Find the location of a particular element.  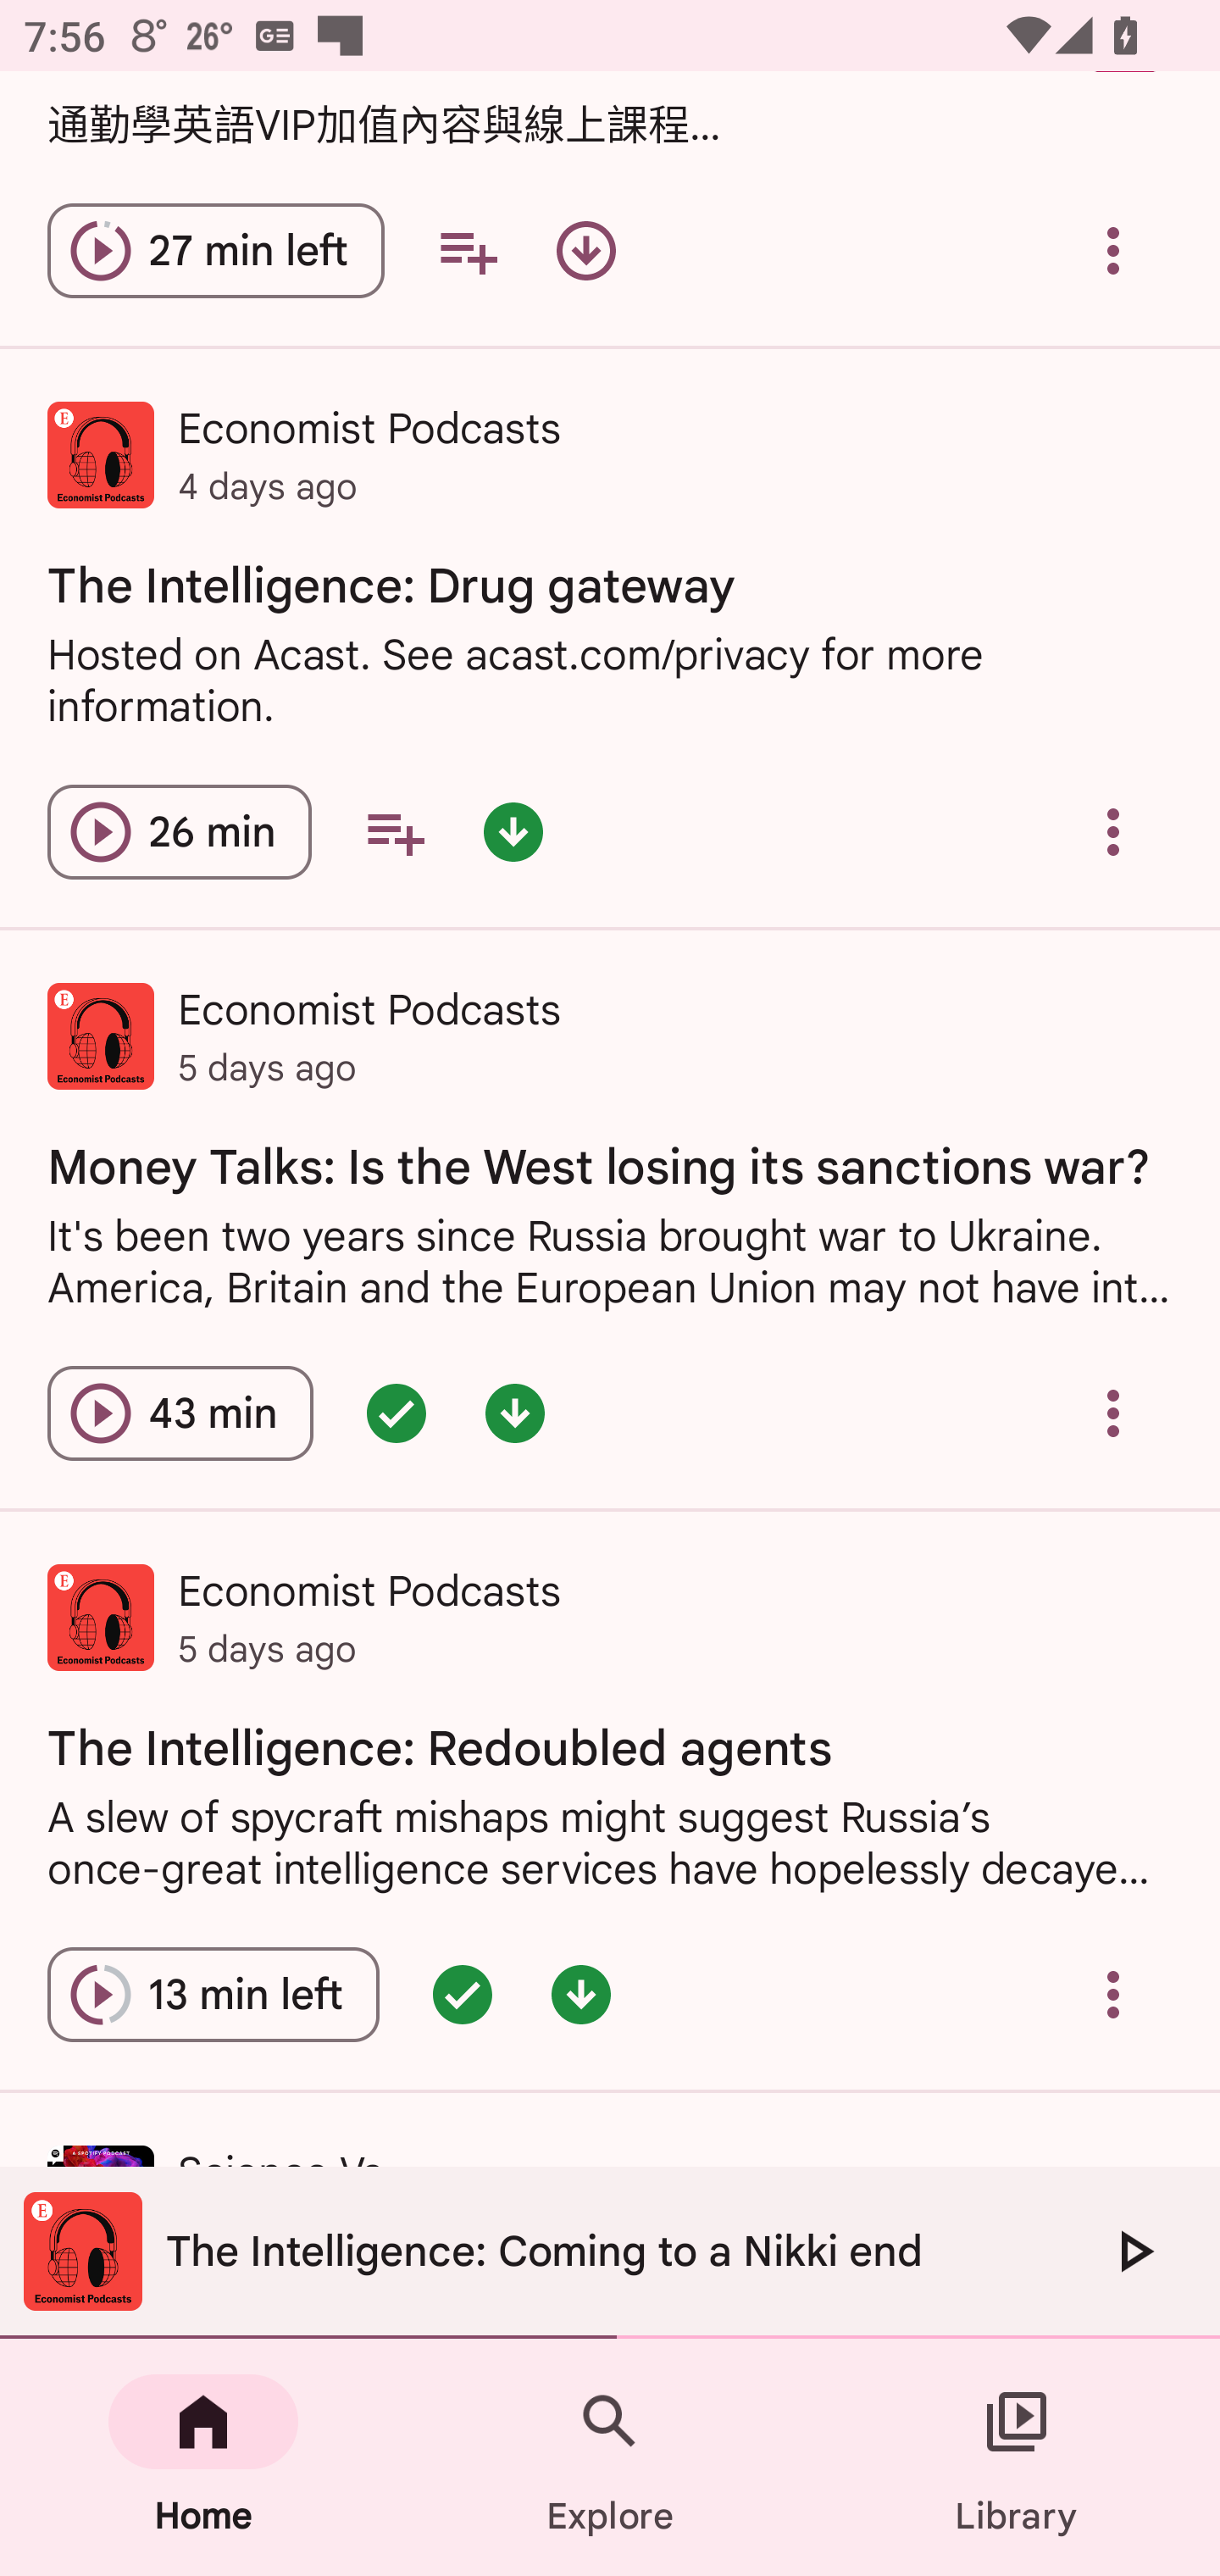

Overflow menu is located at coordinates (1113, 1995).